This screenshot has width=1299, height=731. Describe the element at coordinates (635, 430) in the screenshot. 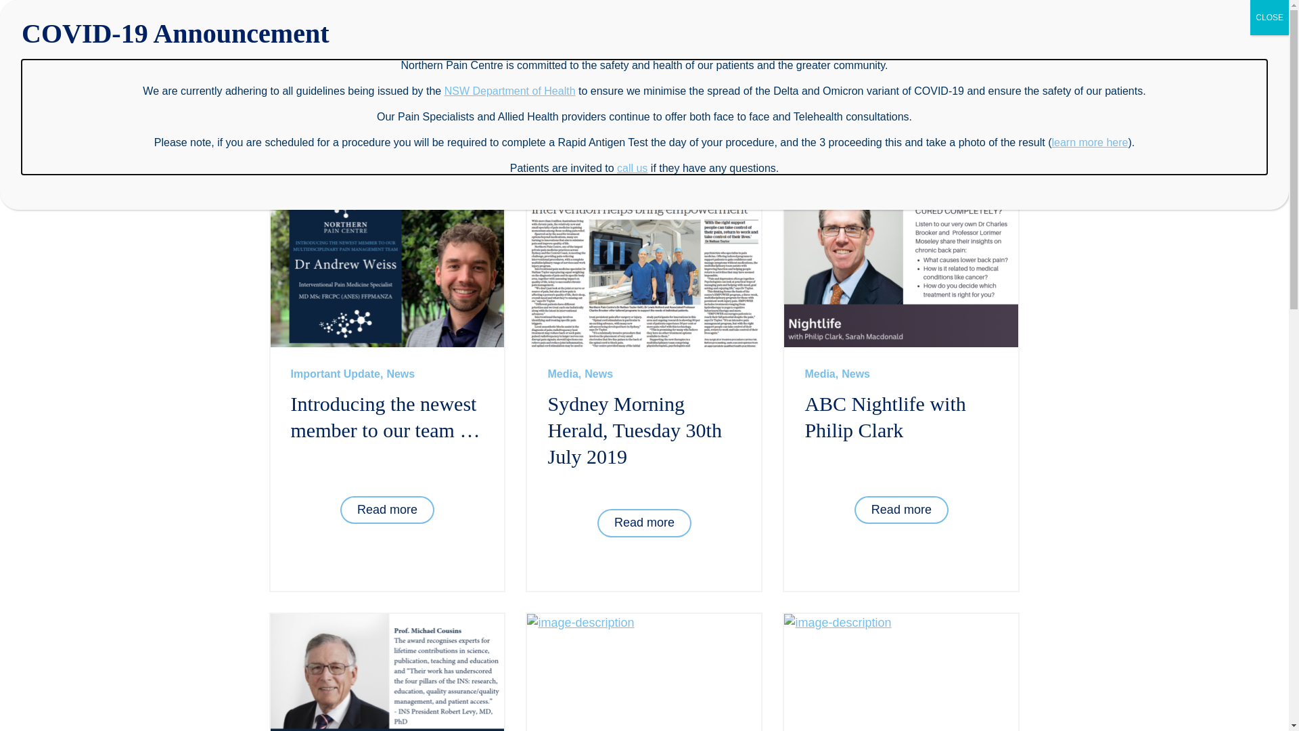

I see `Sydney Morning Herald, Tuesday 30th July 2019` at that location.